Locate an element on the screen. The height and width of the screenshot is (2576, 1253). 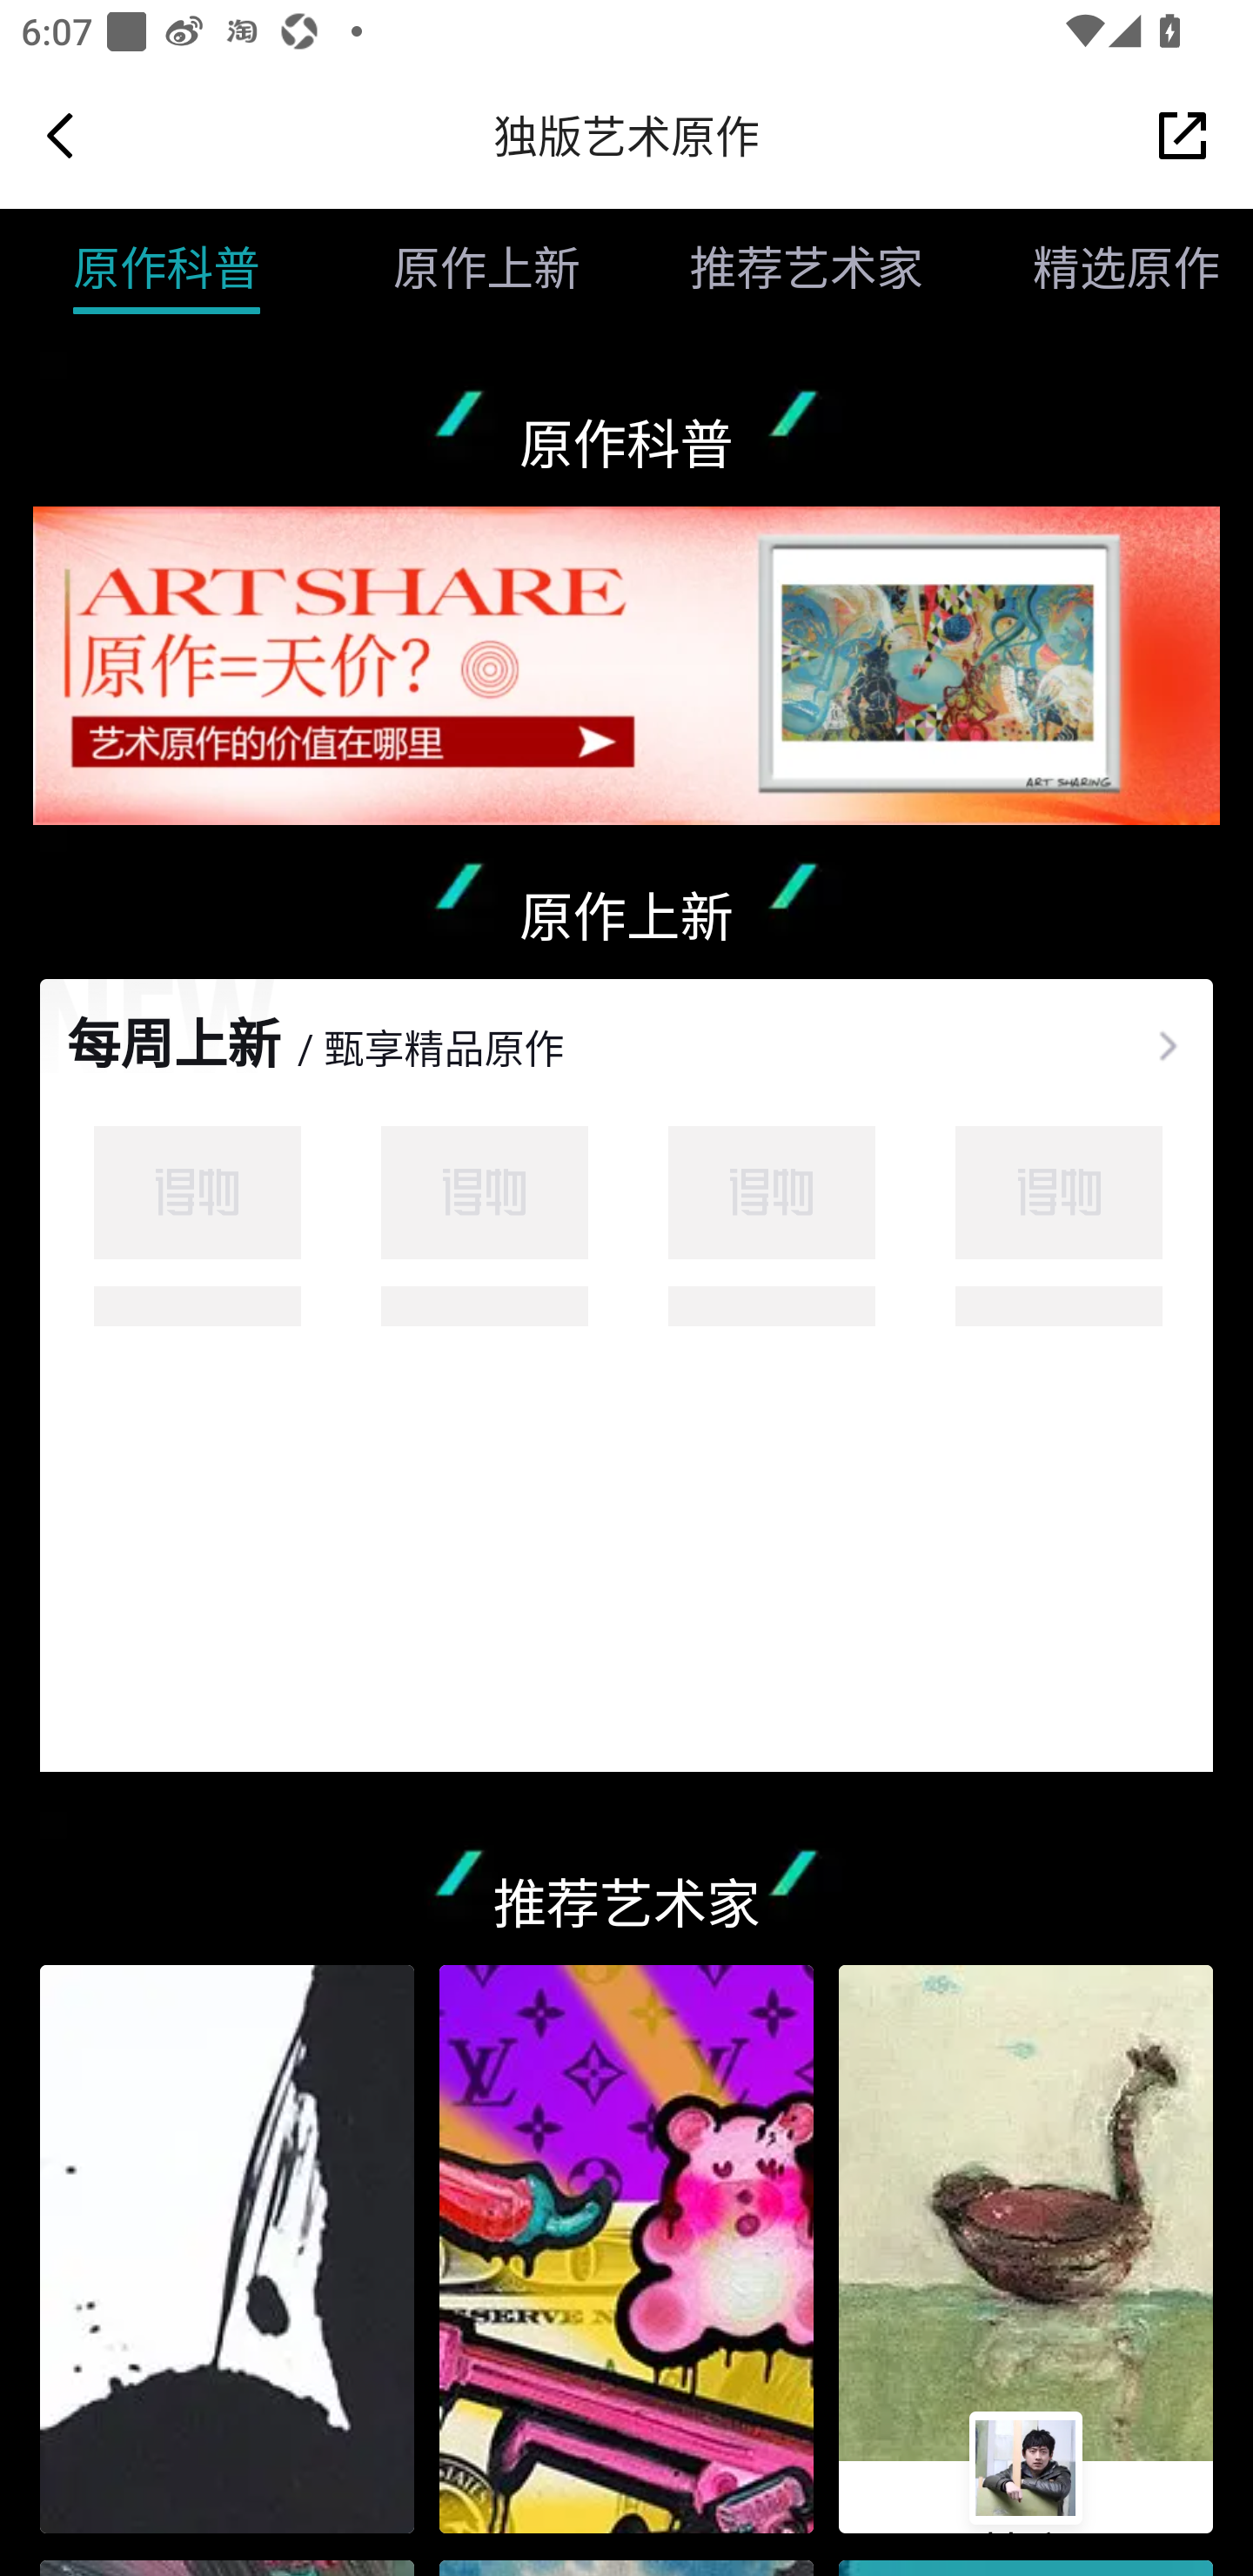
resize,w_750 resize,w_136,h_136 韩方 is located at coordinates (1026, 2249).